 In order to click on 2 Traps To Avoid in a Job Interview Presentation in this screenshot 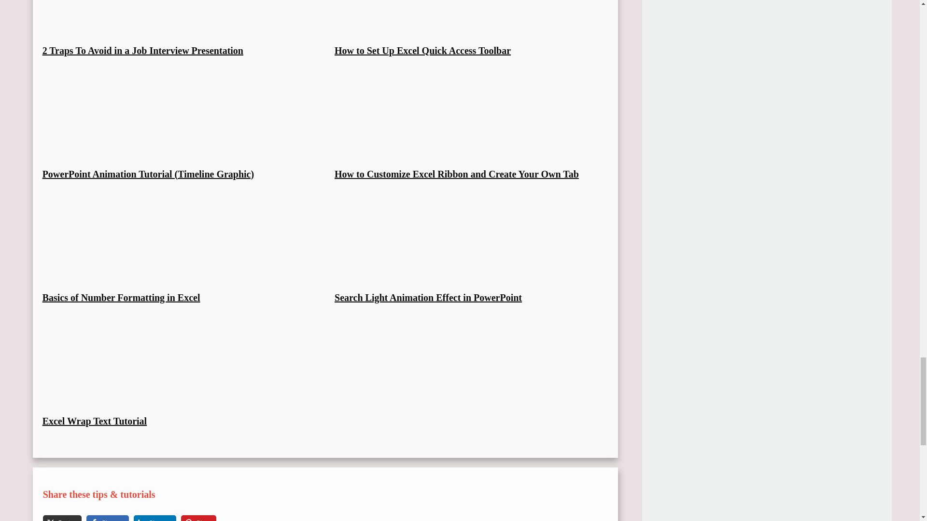, I will do `click(143, 50)`.